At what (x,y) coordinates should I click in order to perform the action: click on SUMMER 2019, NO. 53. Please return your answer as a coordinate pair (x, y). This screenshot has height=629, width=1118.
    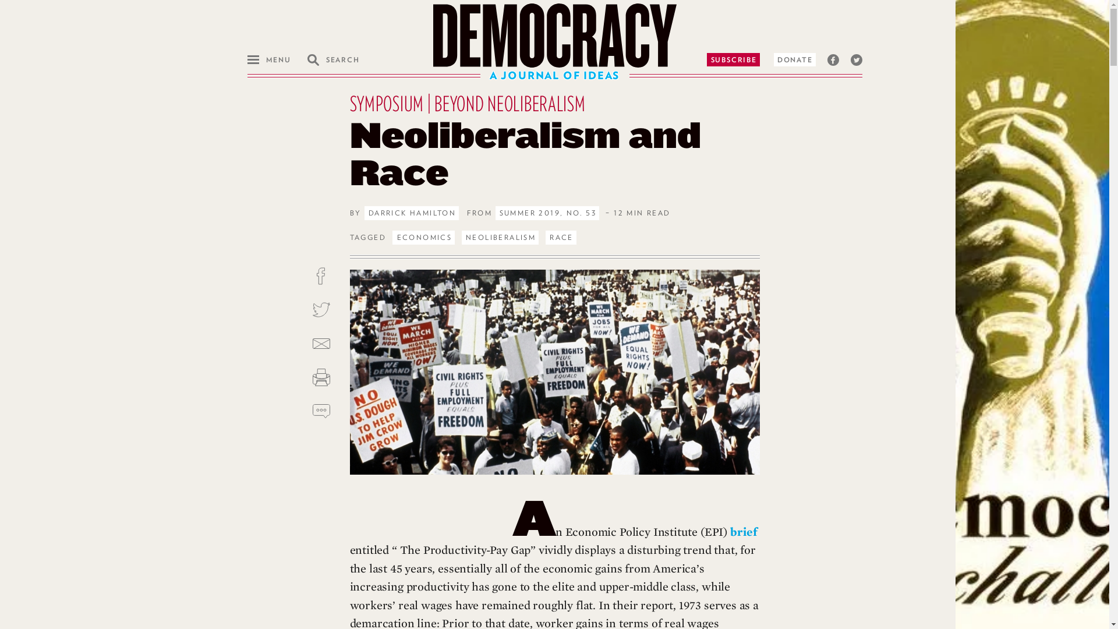
    Looking at the image, I should click on (547, 213).